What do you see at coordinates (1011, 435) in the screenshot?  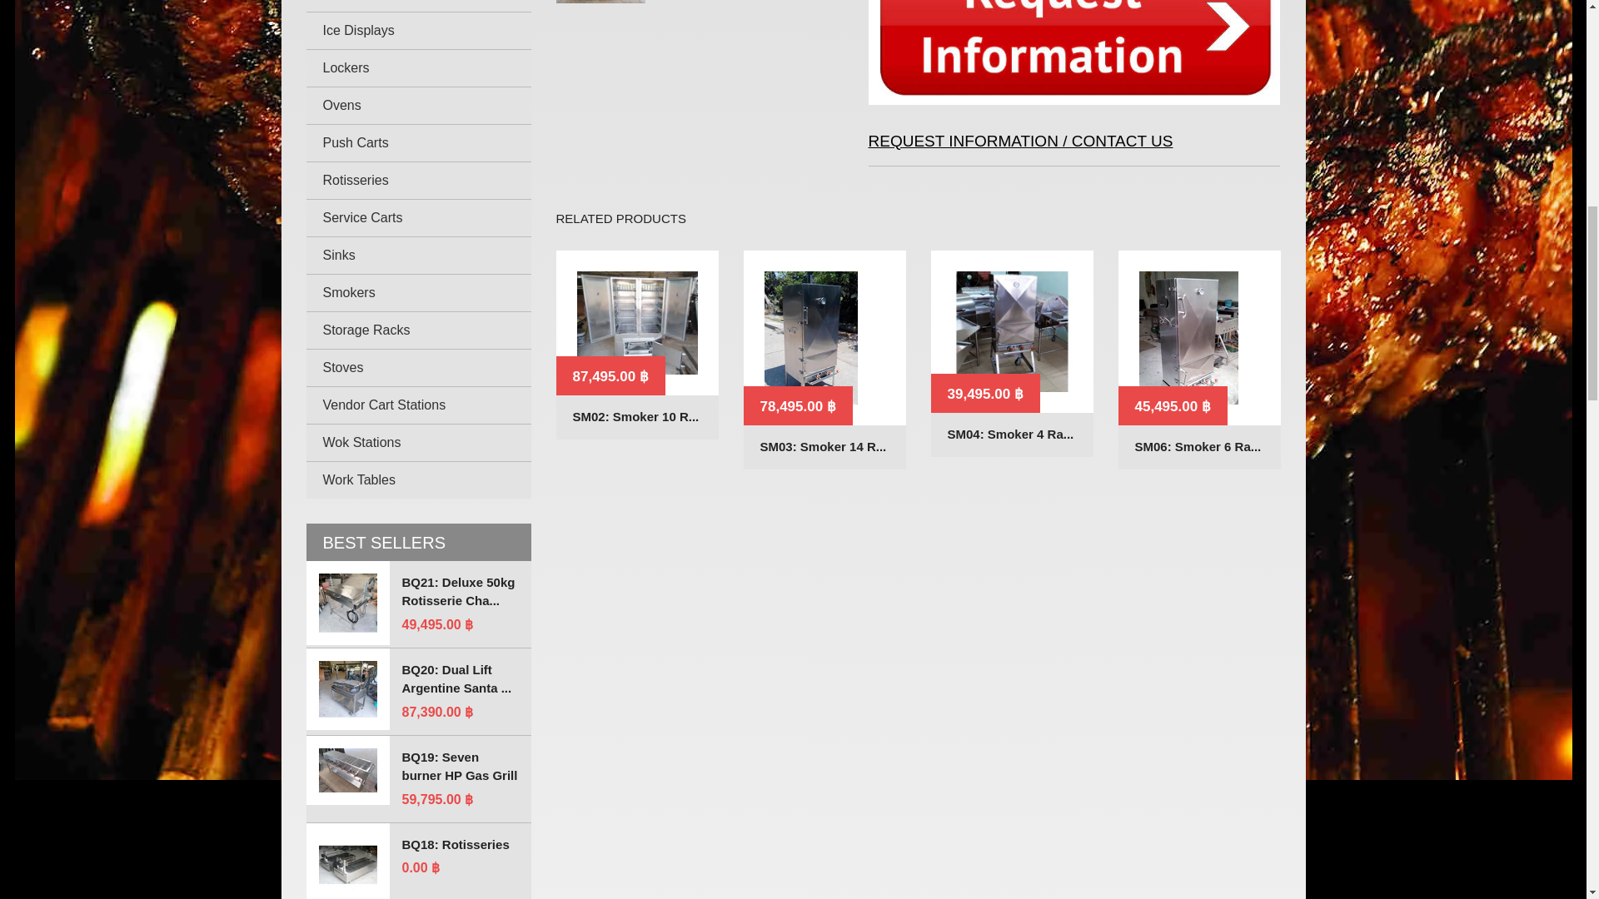 I see `SM04: Smoker 4 Rack Double Door` at bounding box center [1011, 435].